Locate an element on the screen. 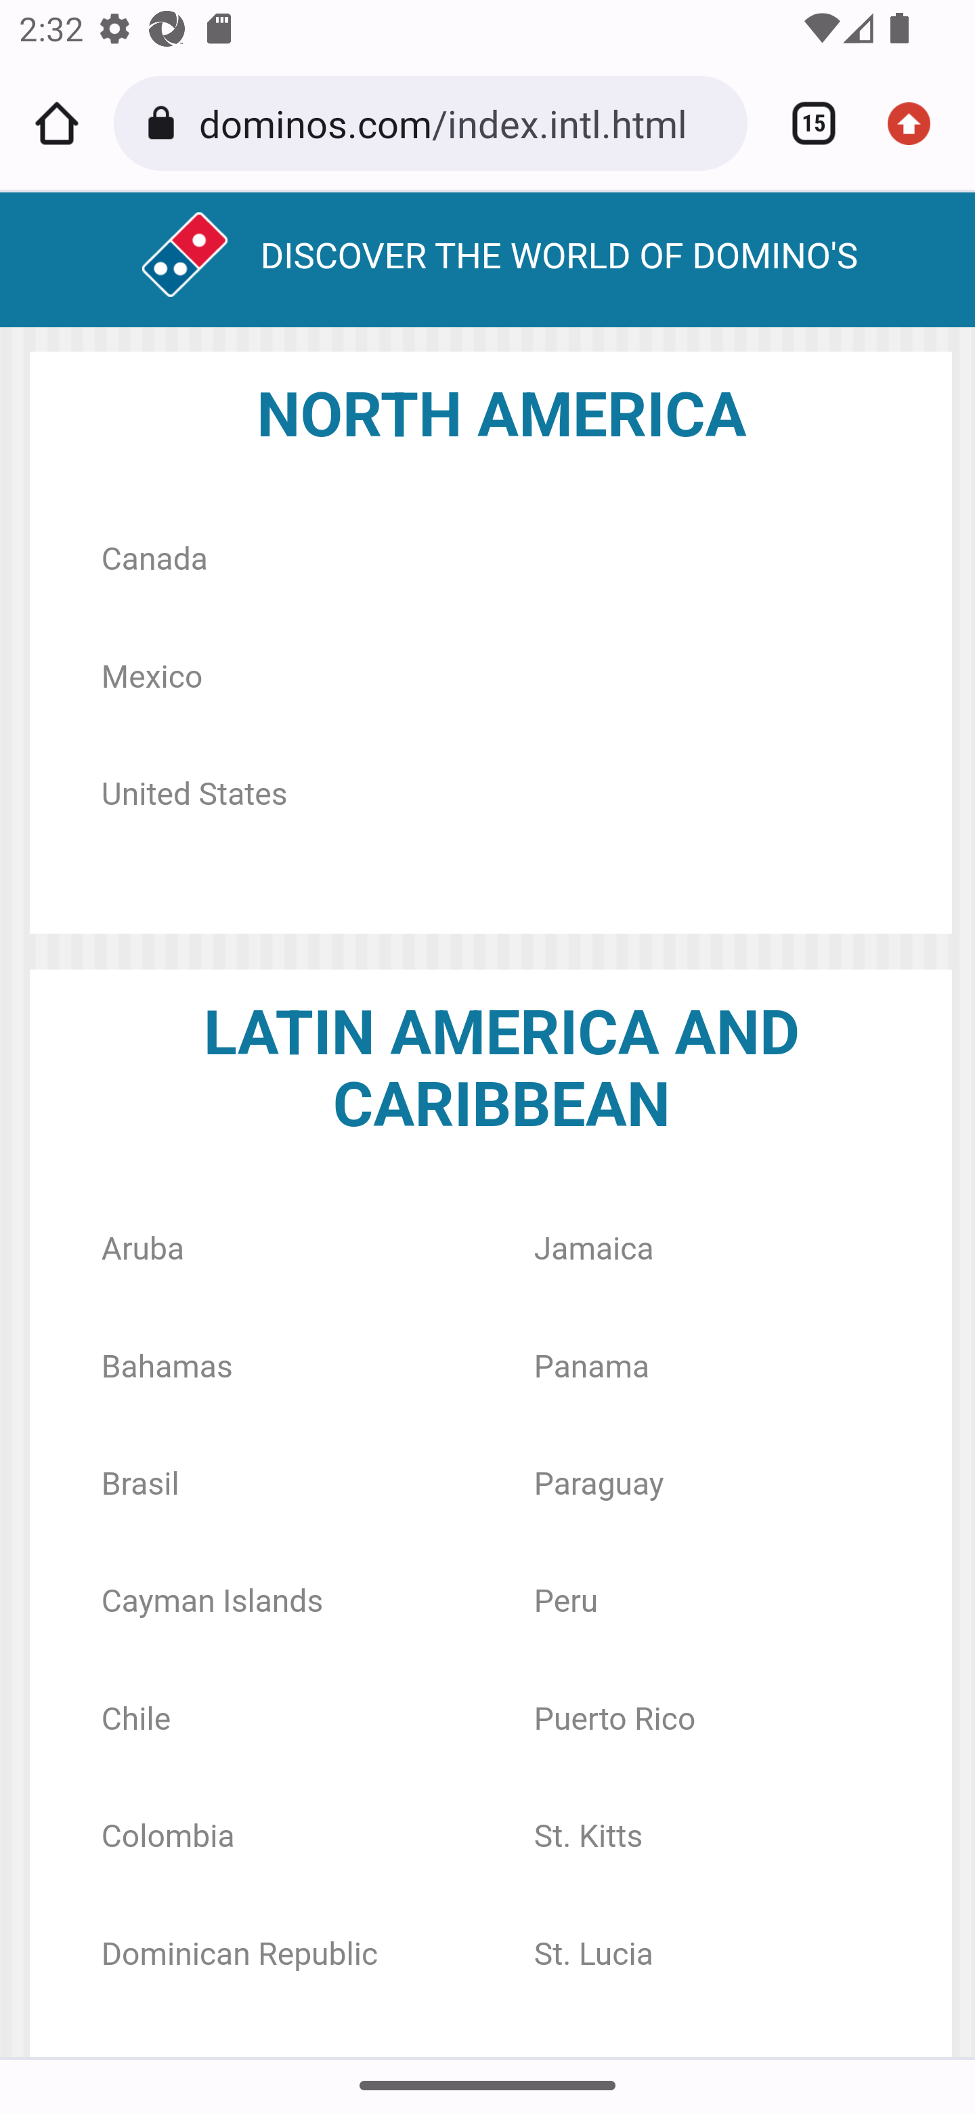 The width and height of the screenshot is (975, 2114). United States is located at coordinates (194, 794).